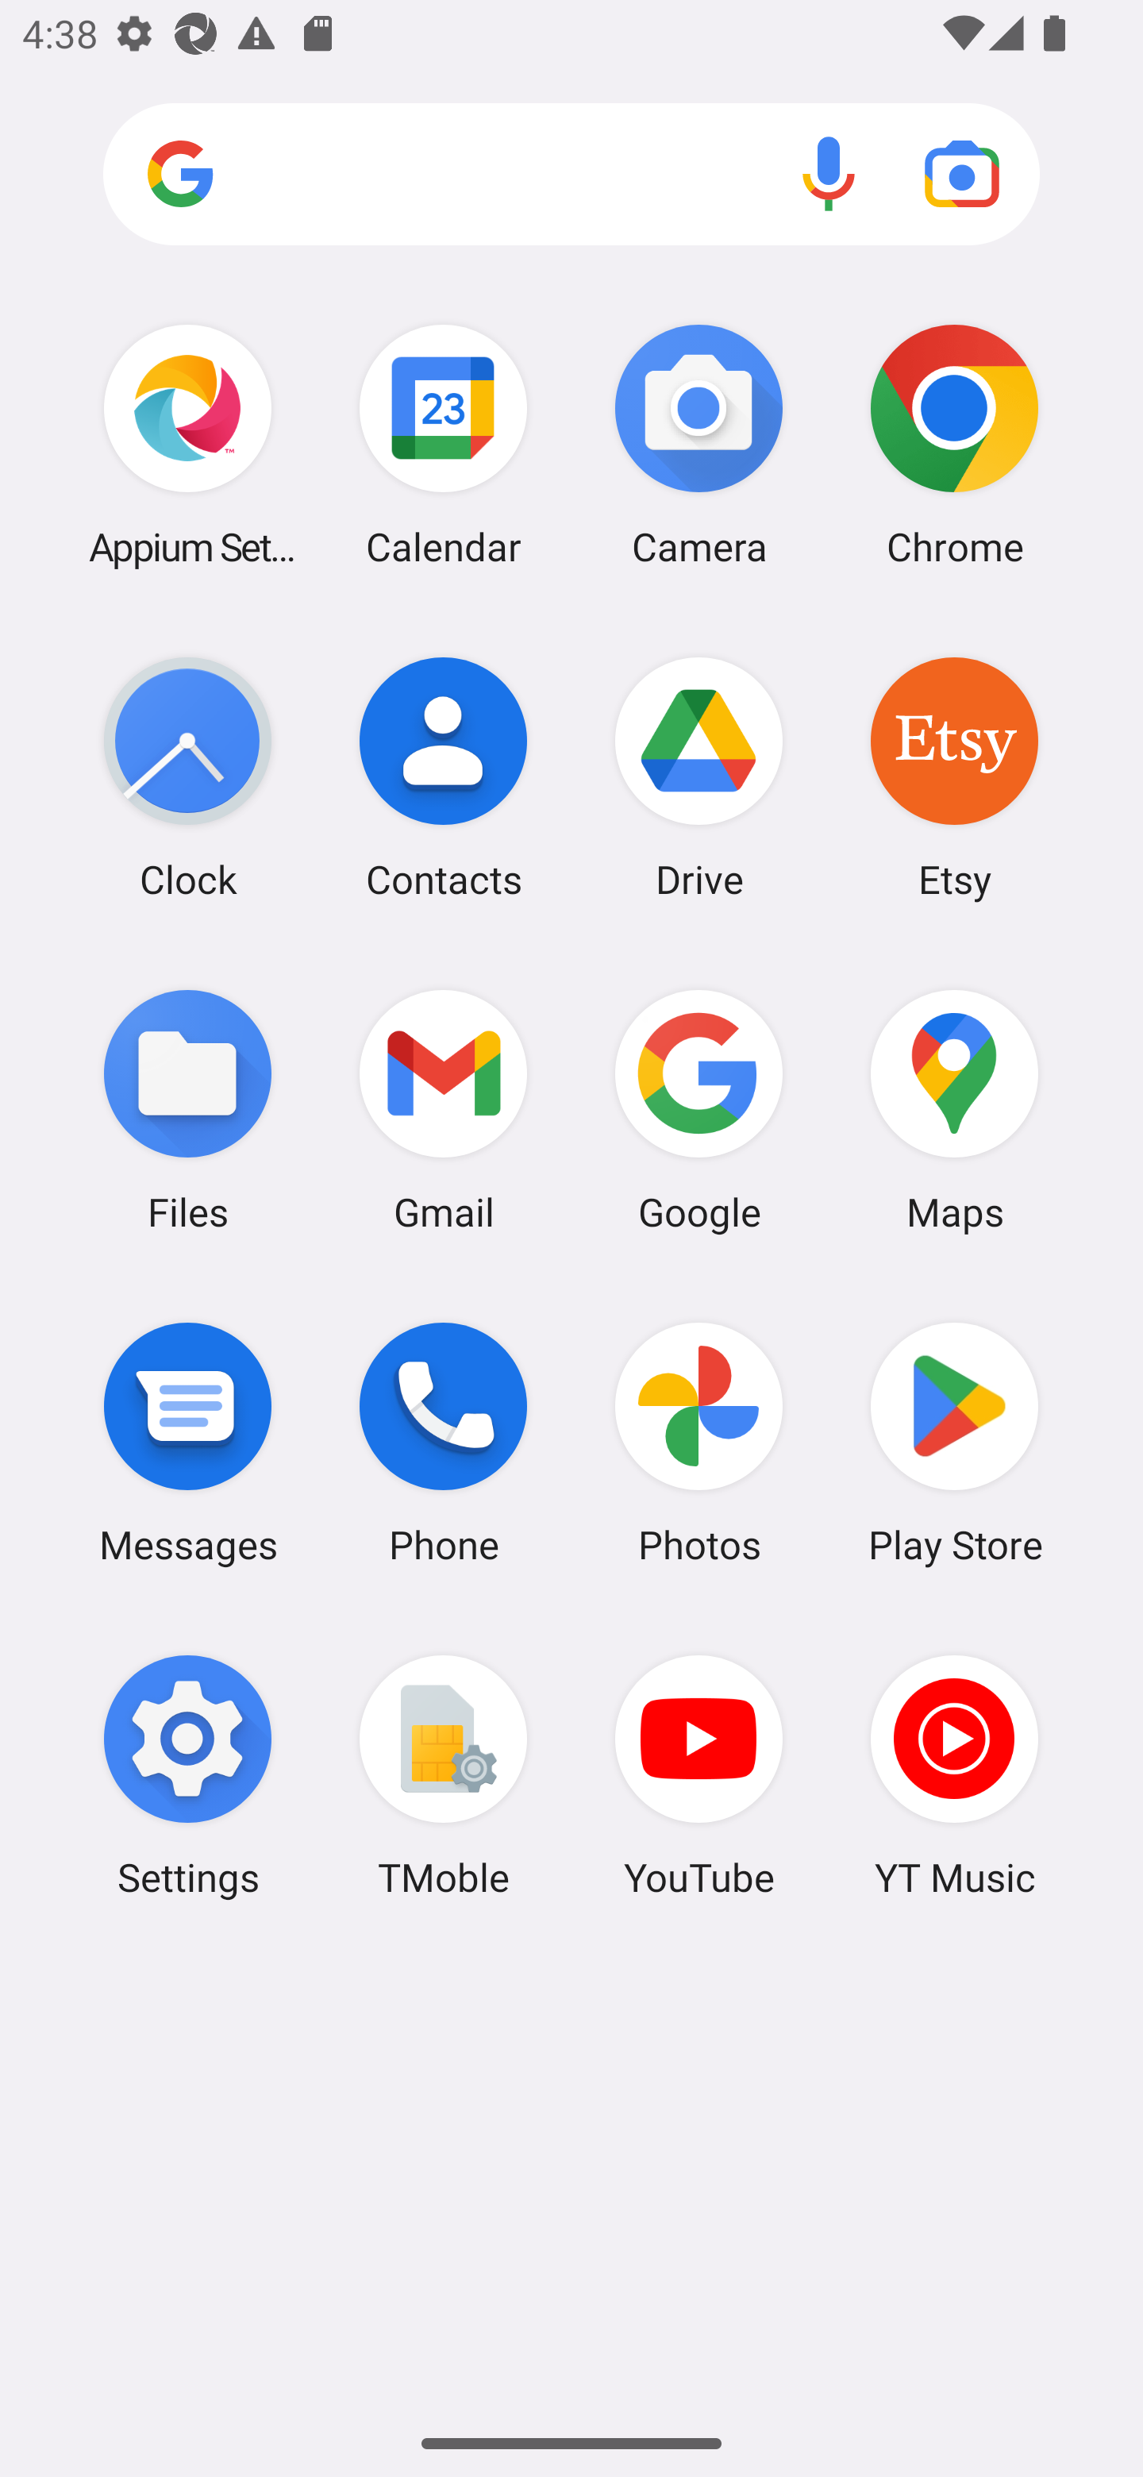  What do you see at coordinates (699, 1109) in the screenshot?
I see `Google` at bounding box center [699, 1109].